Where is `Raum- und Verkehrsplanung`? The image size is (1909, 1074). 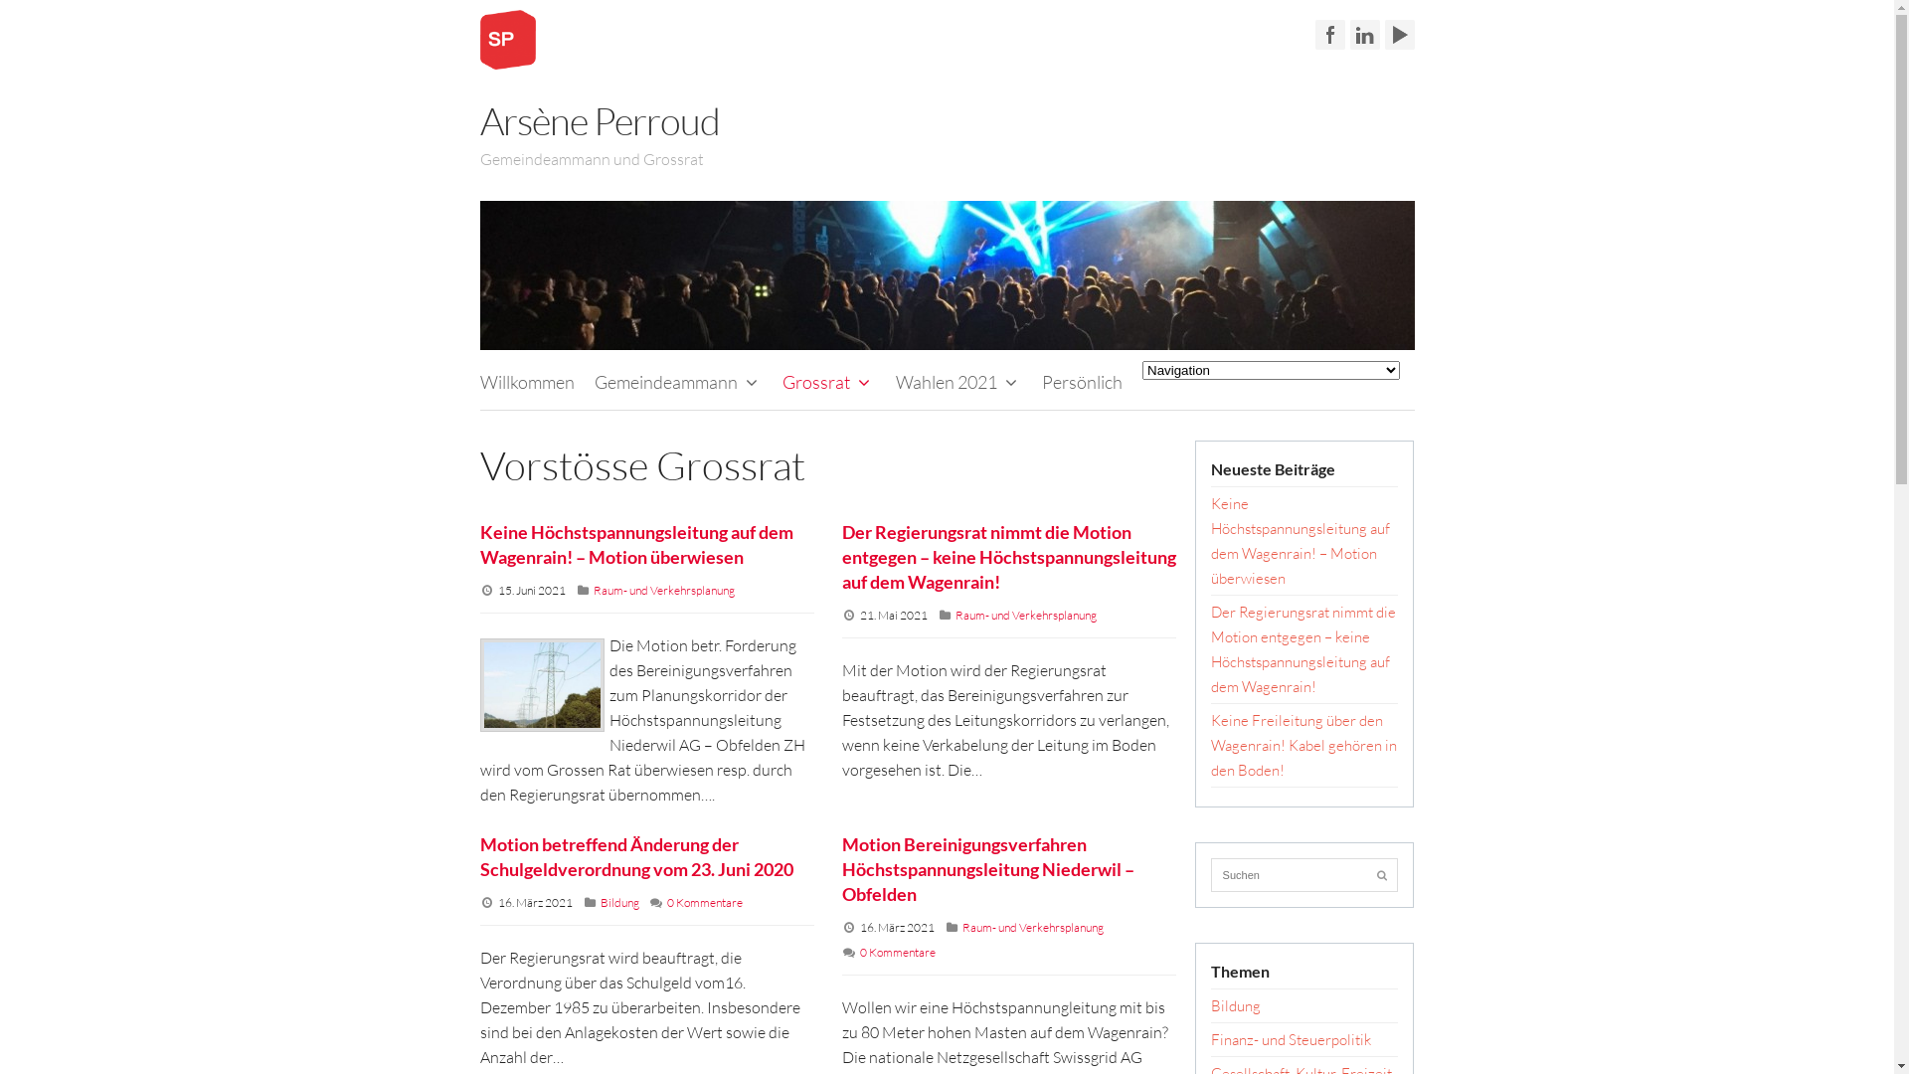 Raum- und Verkehrsplanung is located at coordinates (1033, 927).